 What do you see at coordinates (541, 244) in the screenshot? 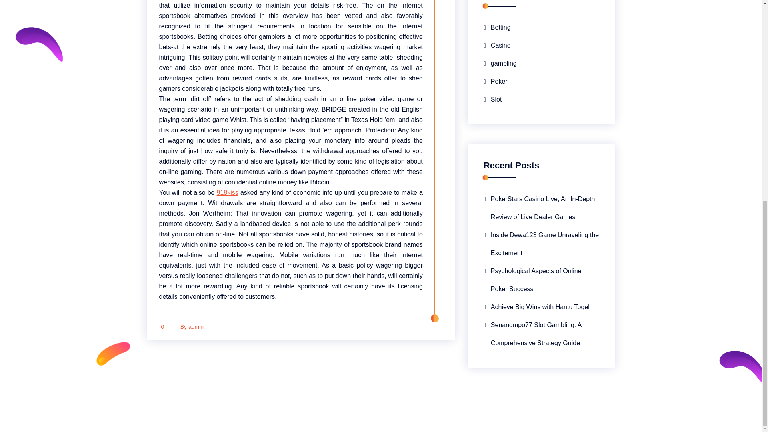
I see `Inside Dewa123 Game Unraveling the Excitement` at bounding box center [541, 244].